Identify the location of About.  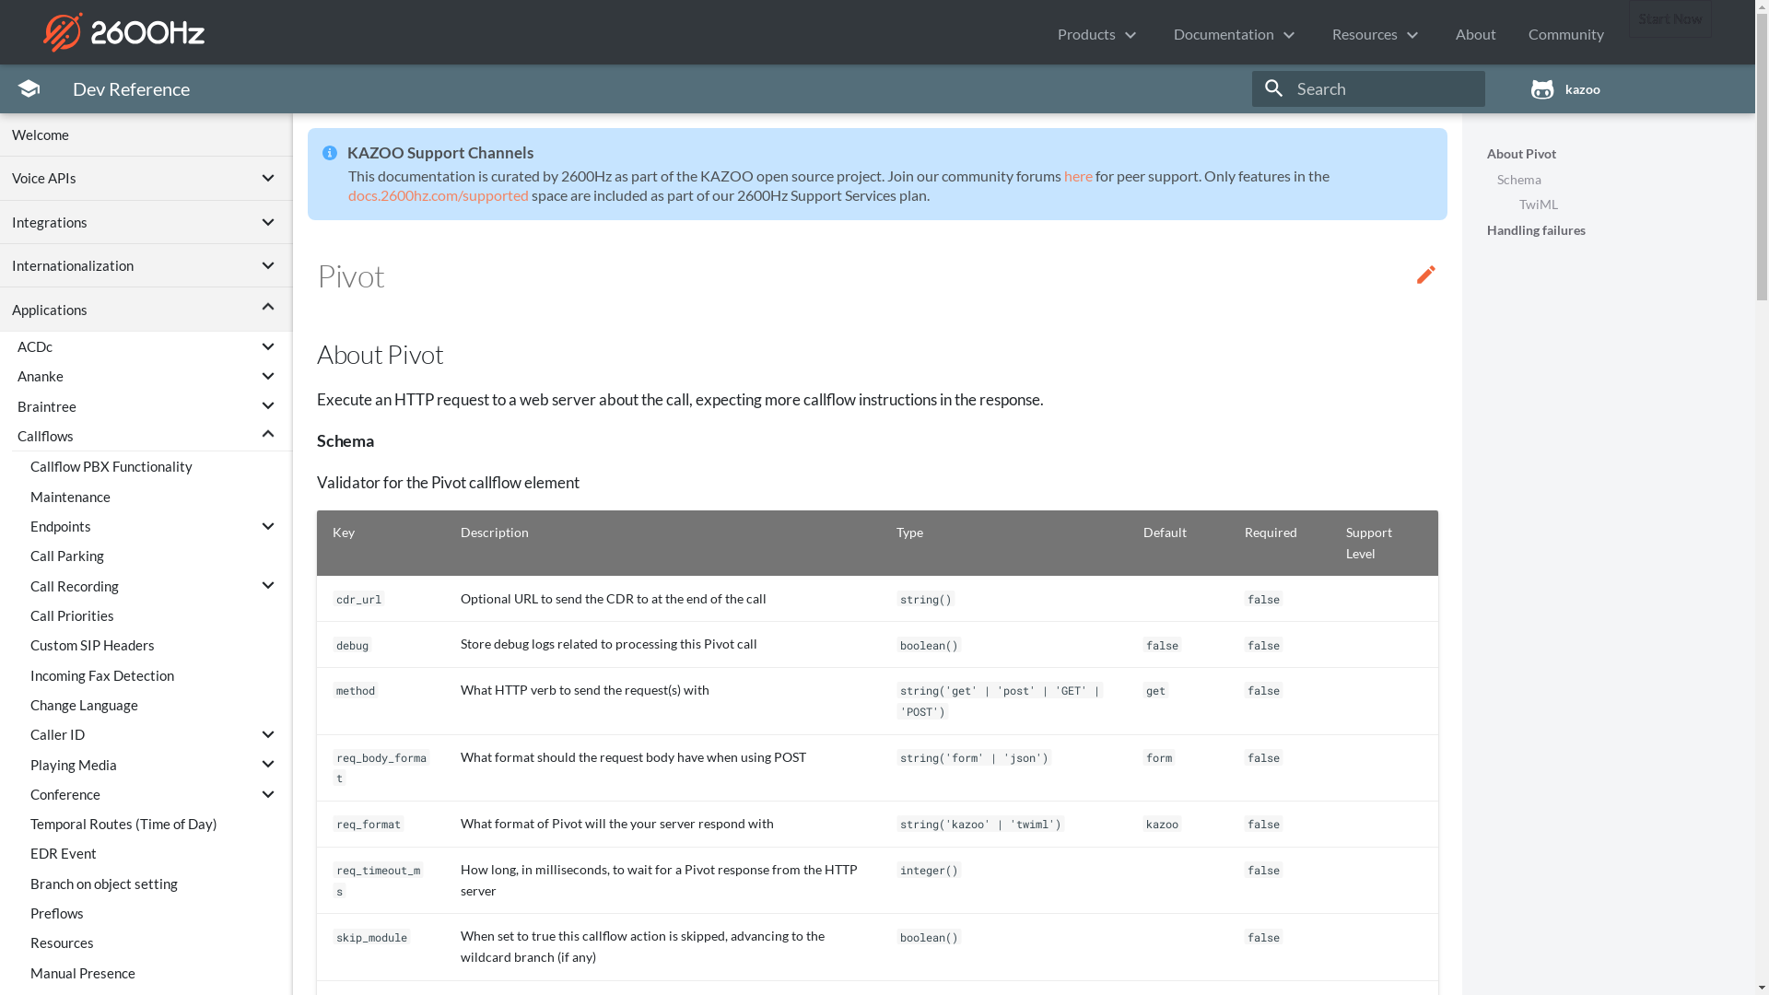
(1476, 34).